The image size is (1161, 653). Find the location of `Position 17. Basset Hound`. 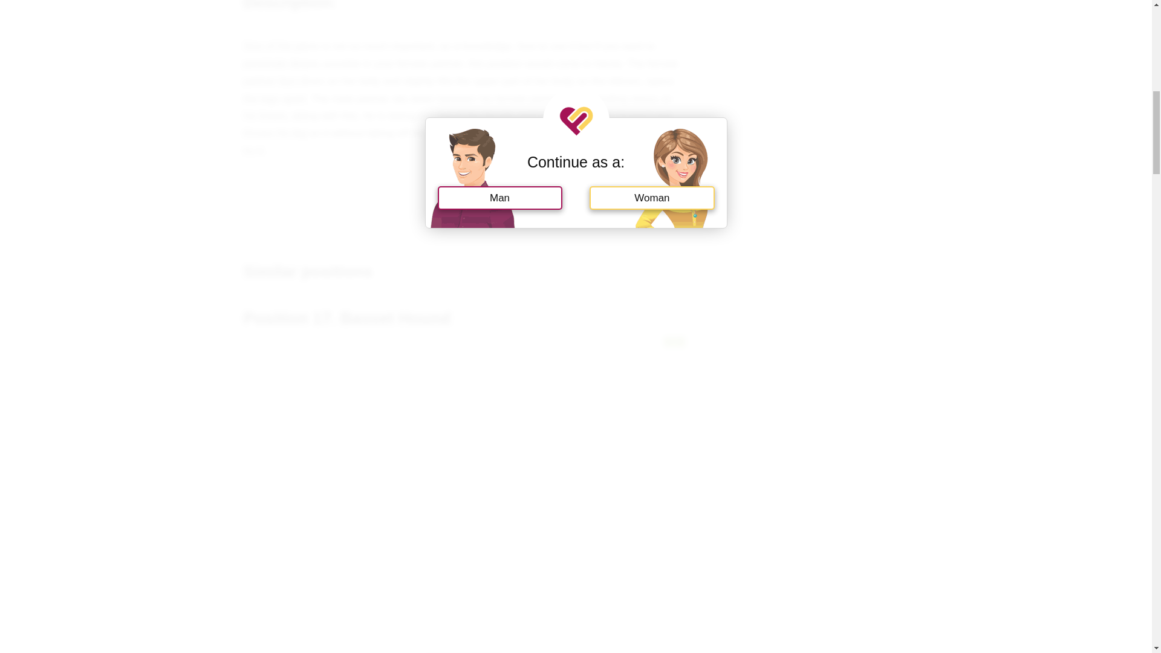

Position 17. Basset Hound is located at coordinates (346, 318).